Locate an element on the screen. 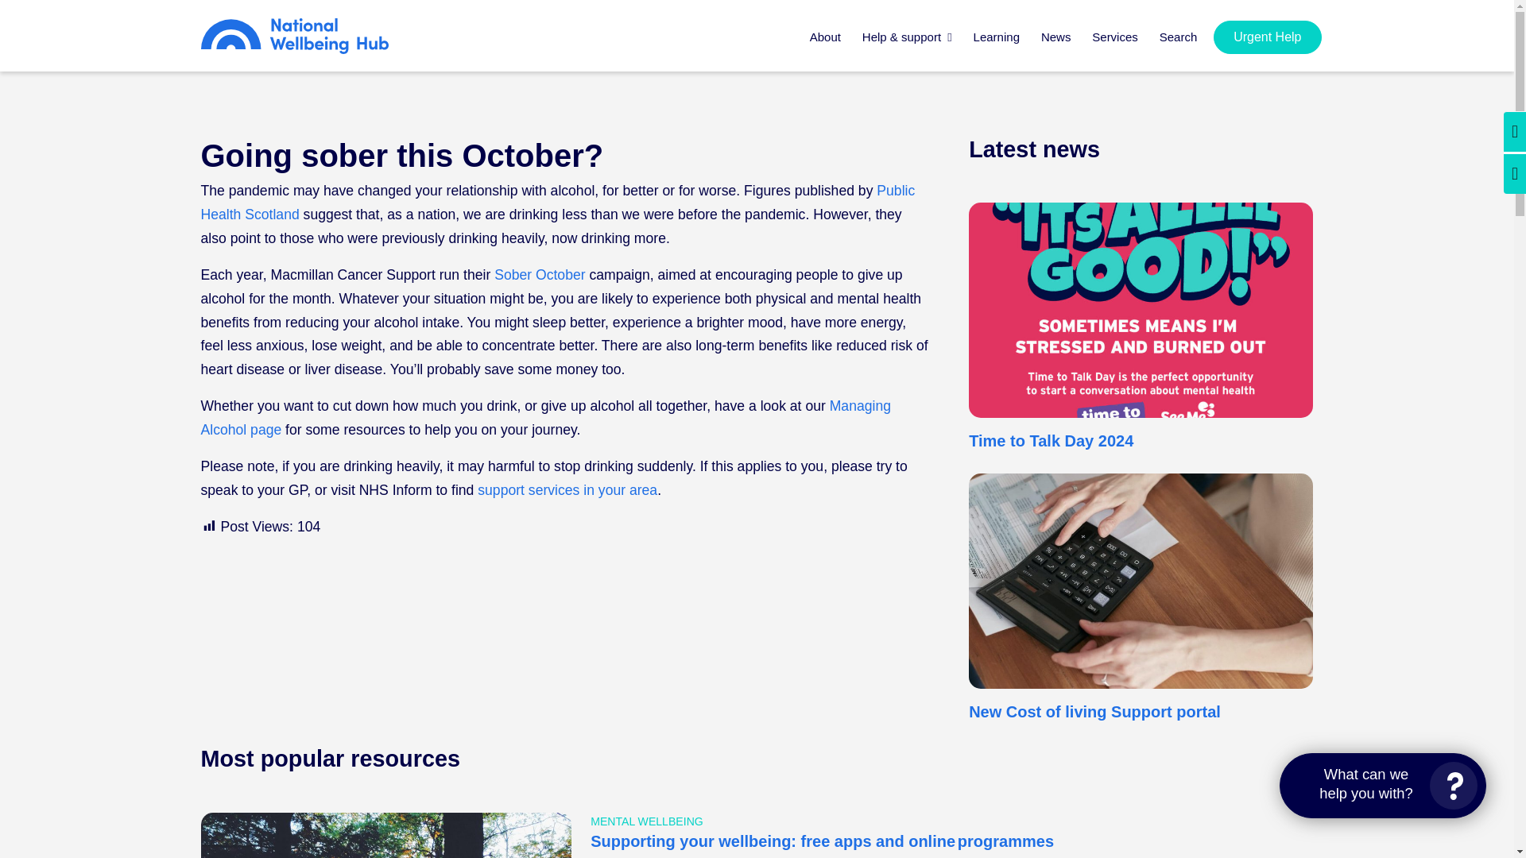 The height and width of the screenshot is (858, 1526). Public Health Scotland is located at coordinates (556, 202).